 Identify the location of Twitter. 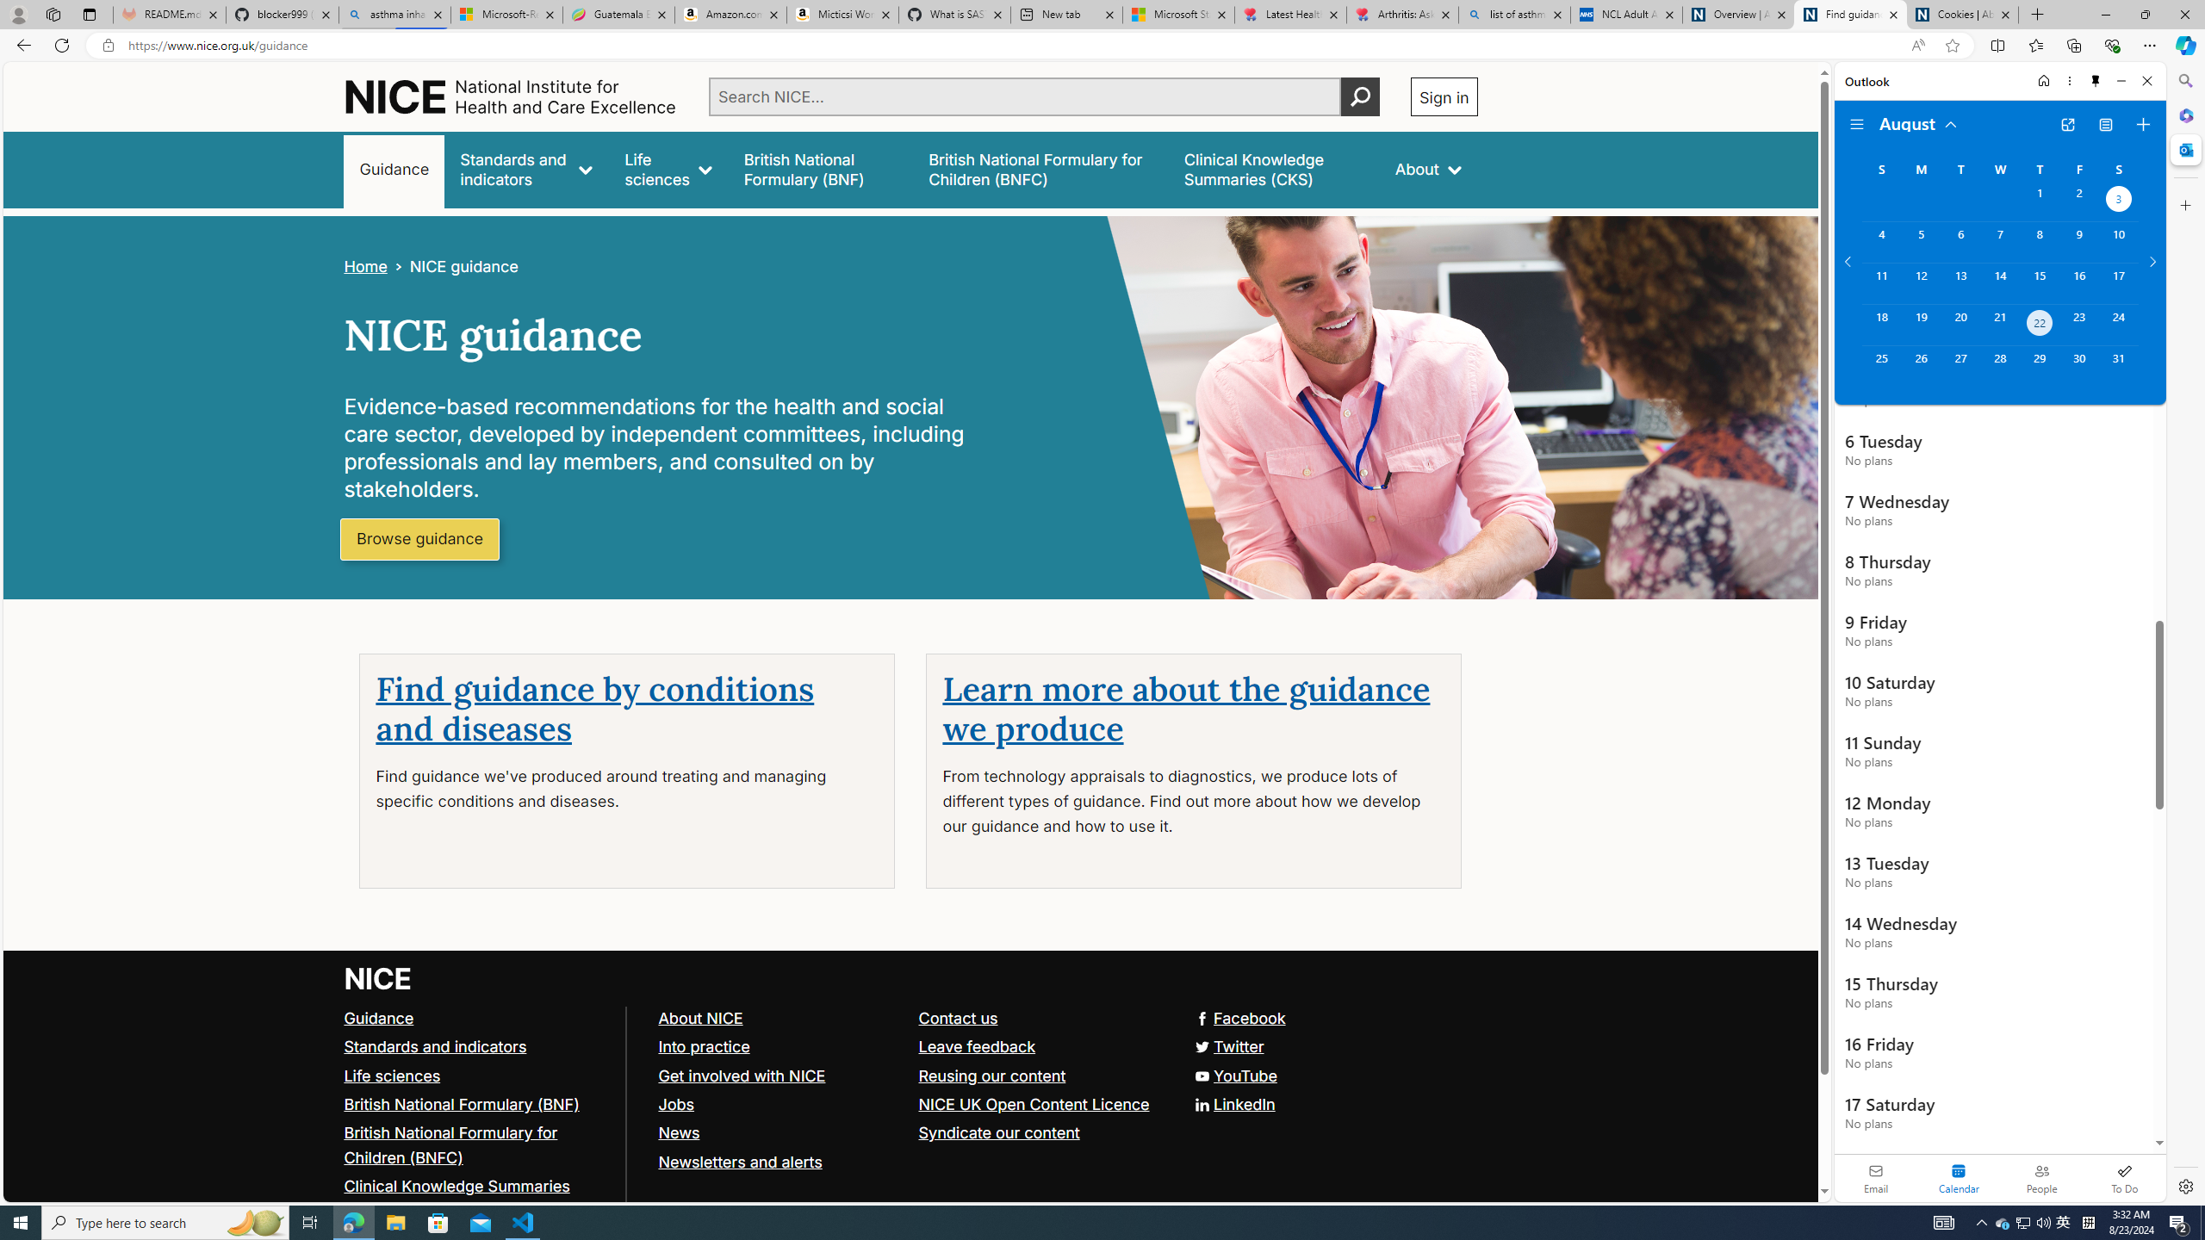
(910, 1047).